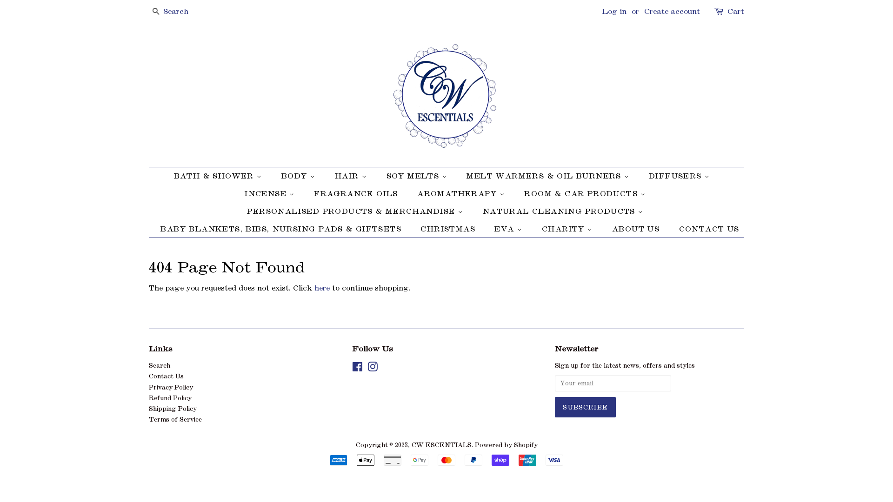 The width and height of the screenshot is (893, 502). What do you see at coordinates (585, 407) in the screenshot?
I see `Subscribe` at bounding box center [585, 407].